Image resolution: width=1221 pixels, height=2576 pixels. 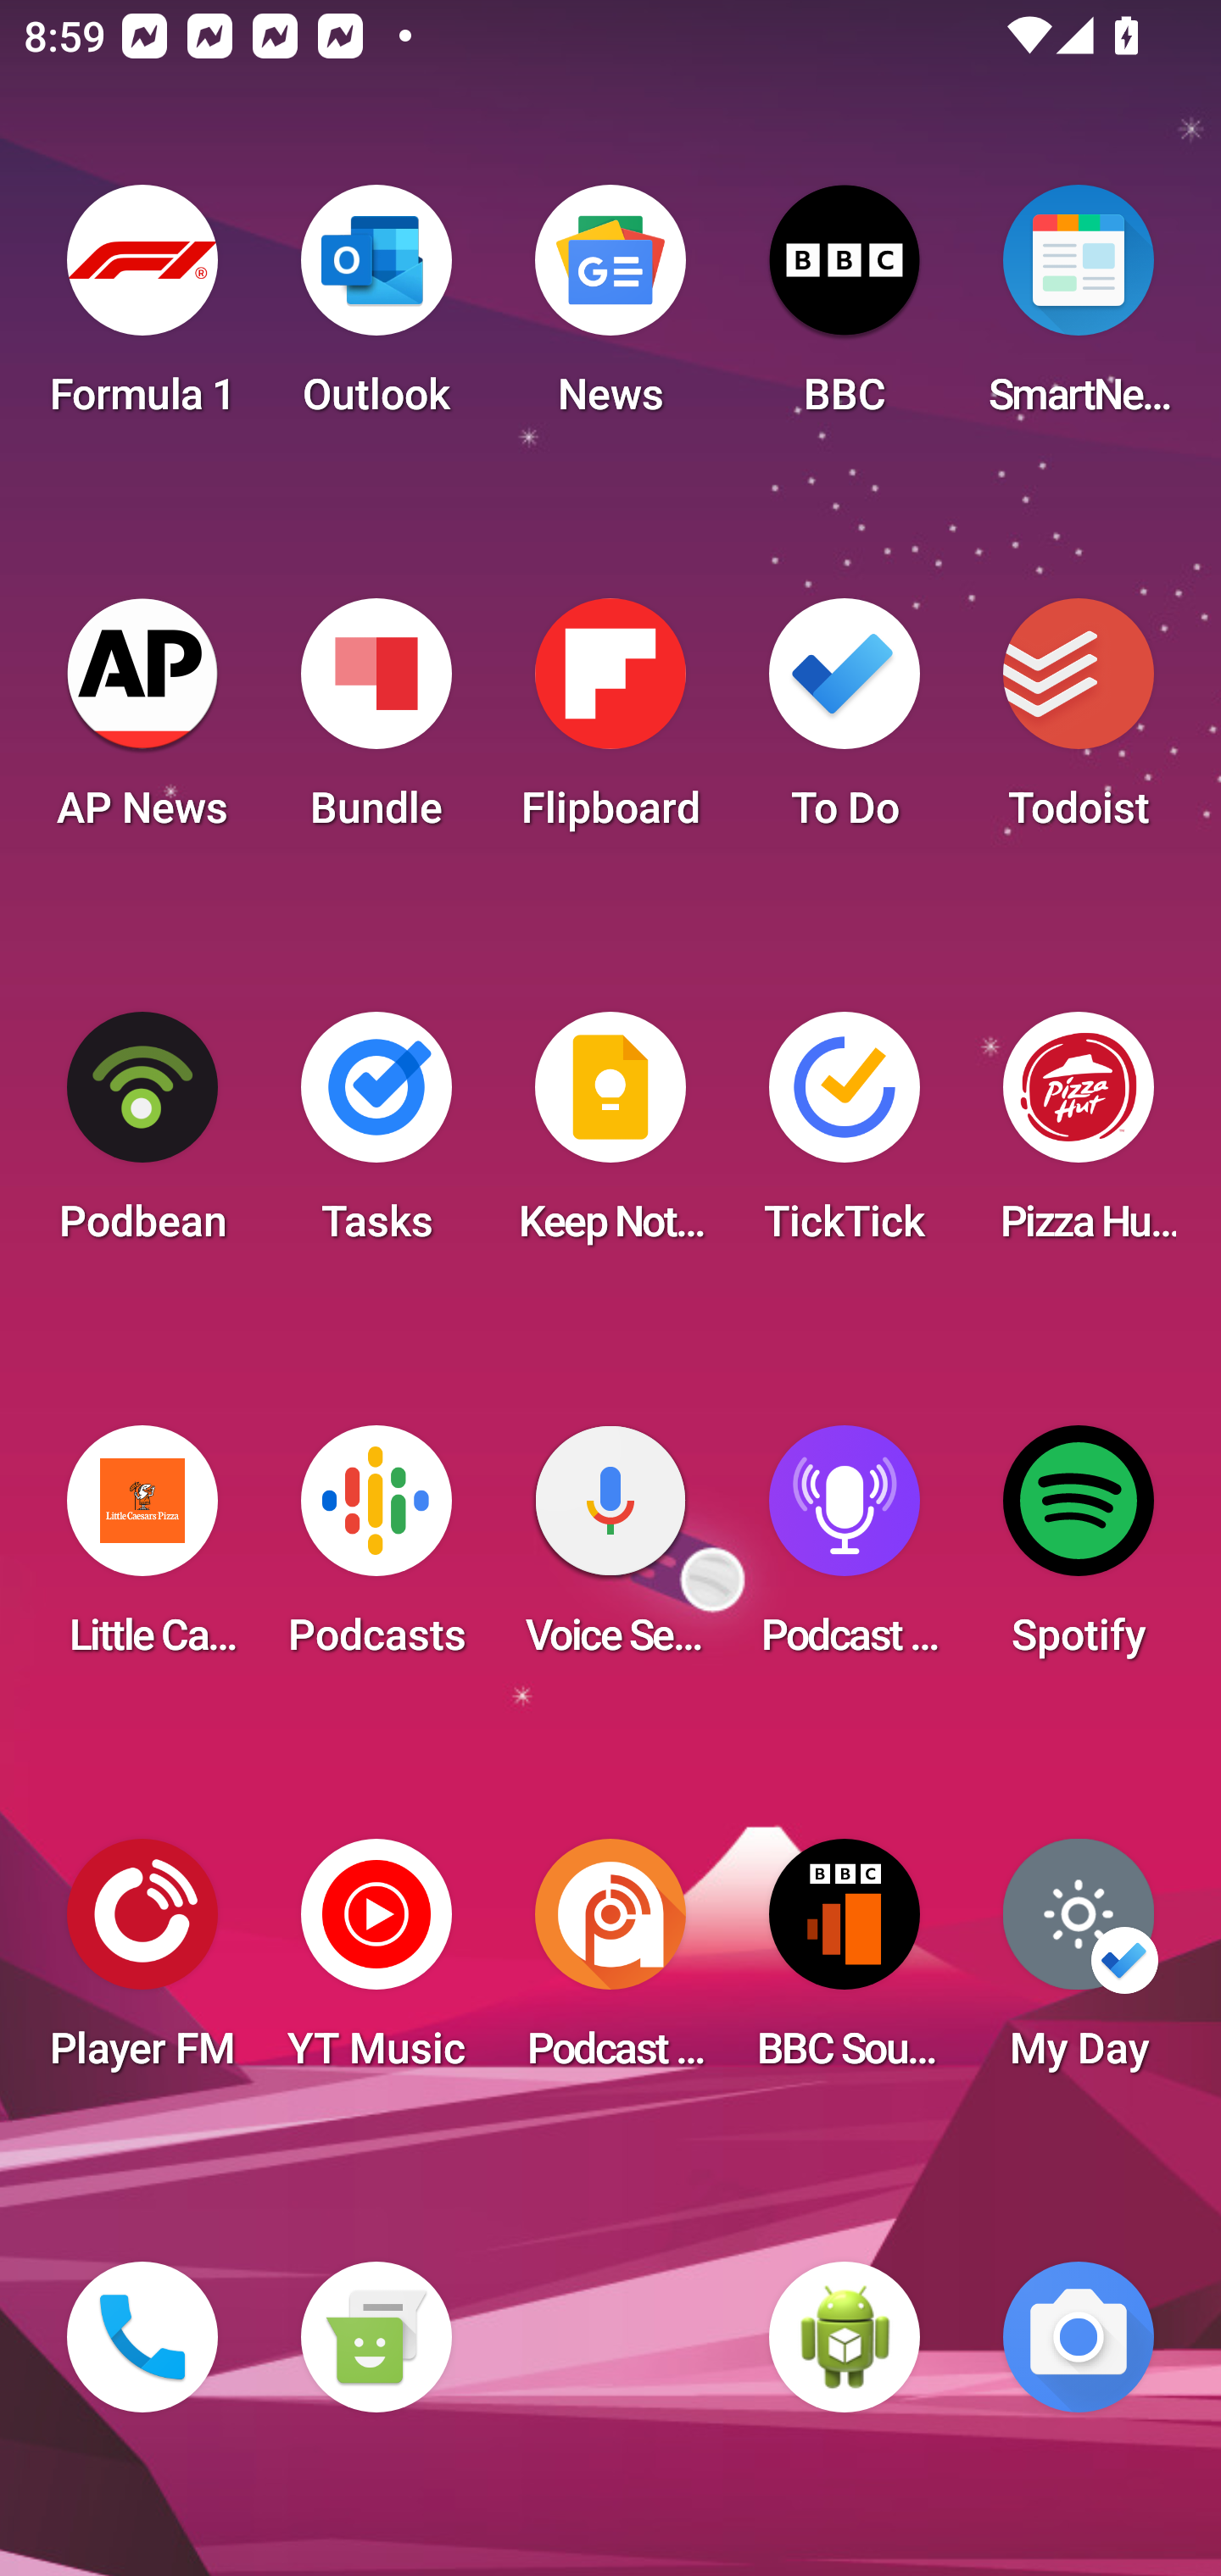 What do you see at coordinates (610, 1964) in the screenshot?
I see `Podcast Addict` at bounding box center [610, 1964].